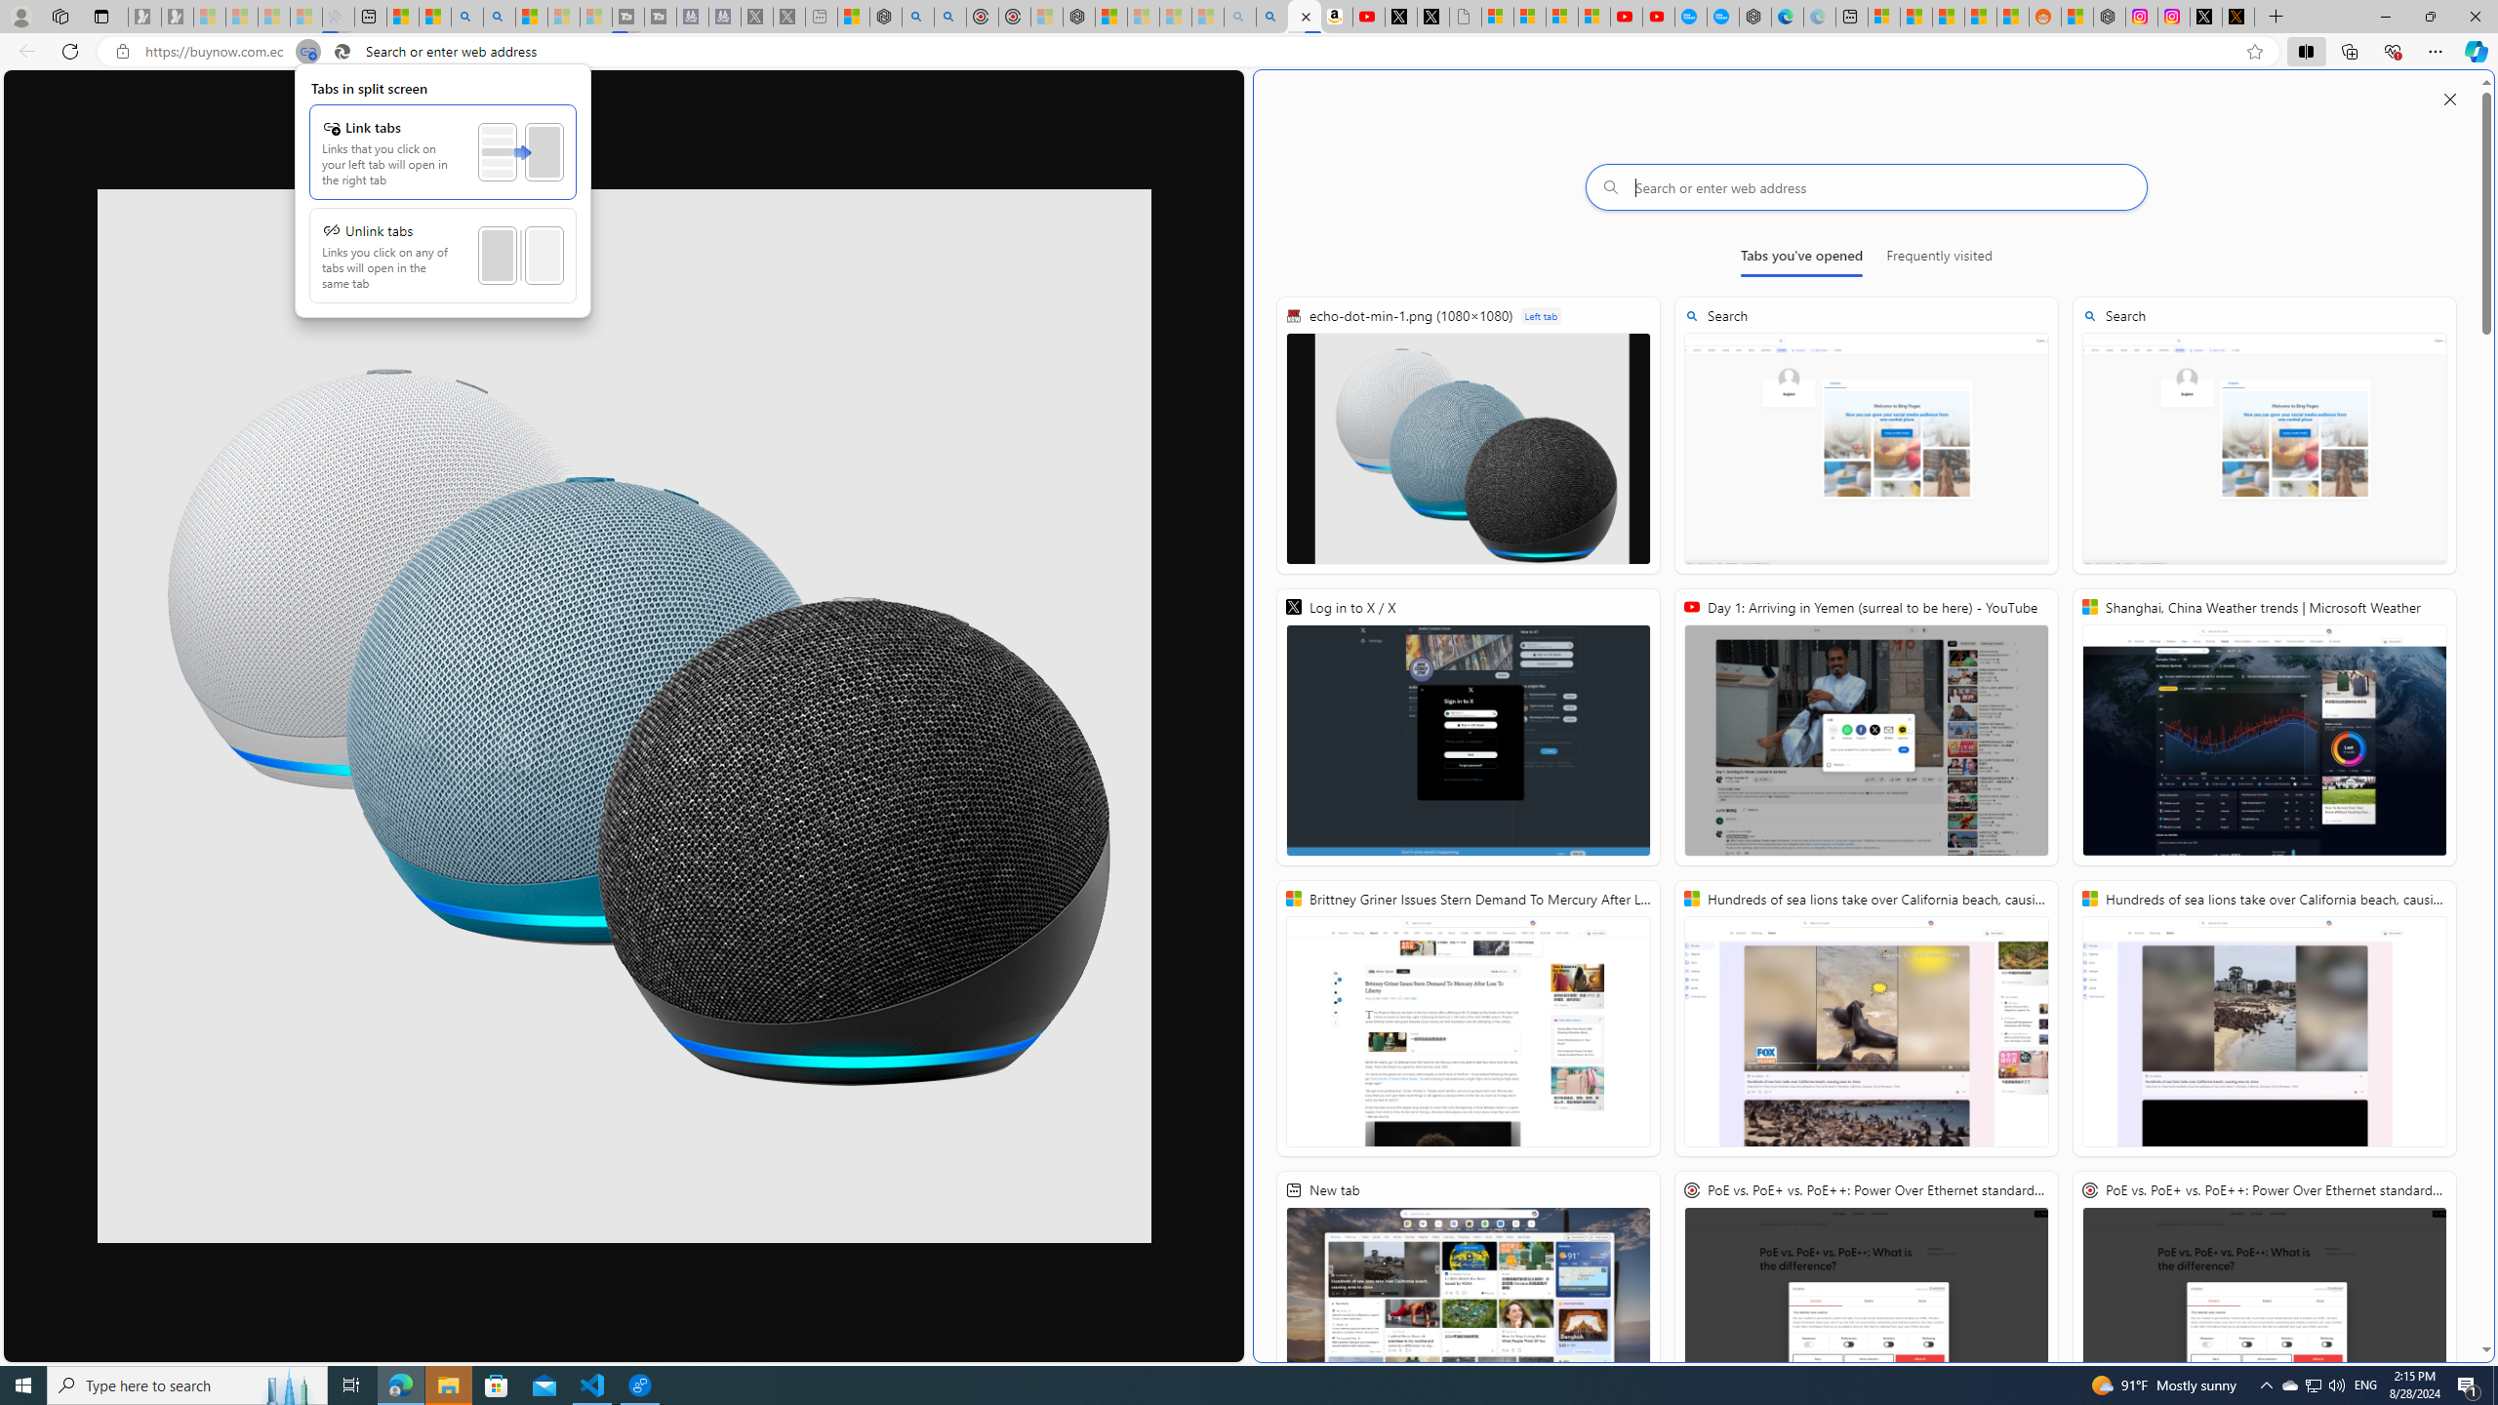  What do you see at coordinates (1189, 52) in the screenshot?
I see `Address and search bar` at bounding box center [1189, 52].